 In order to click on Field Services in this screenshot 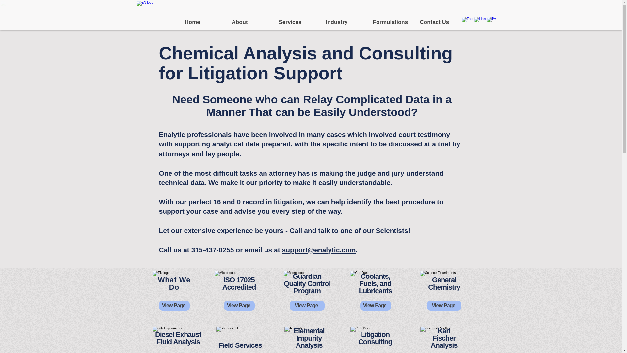, I will do `click(240, 345)`.